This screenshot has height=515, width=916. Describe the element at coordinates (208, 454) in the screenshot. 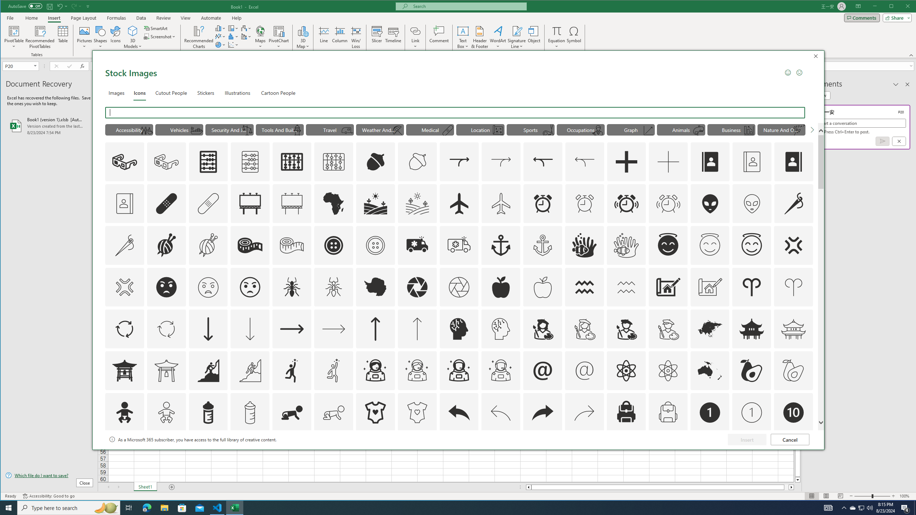

I see `AutomationID: Icons_Badge2_M` at that location.